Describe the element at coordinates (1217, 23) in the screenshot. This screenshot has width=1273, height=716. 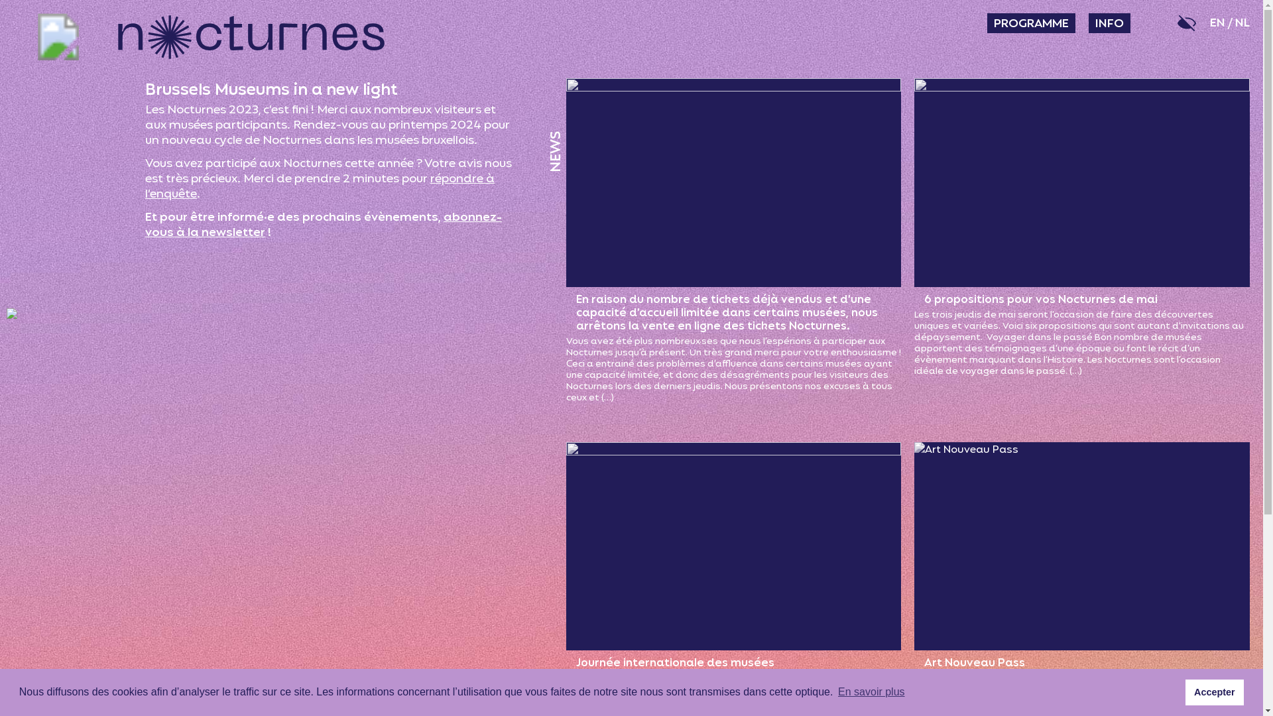
I see `EN` at that location.